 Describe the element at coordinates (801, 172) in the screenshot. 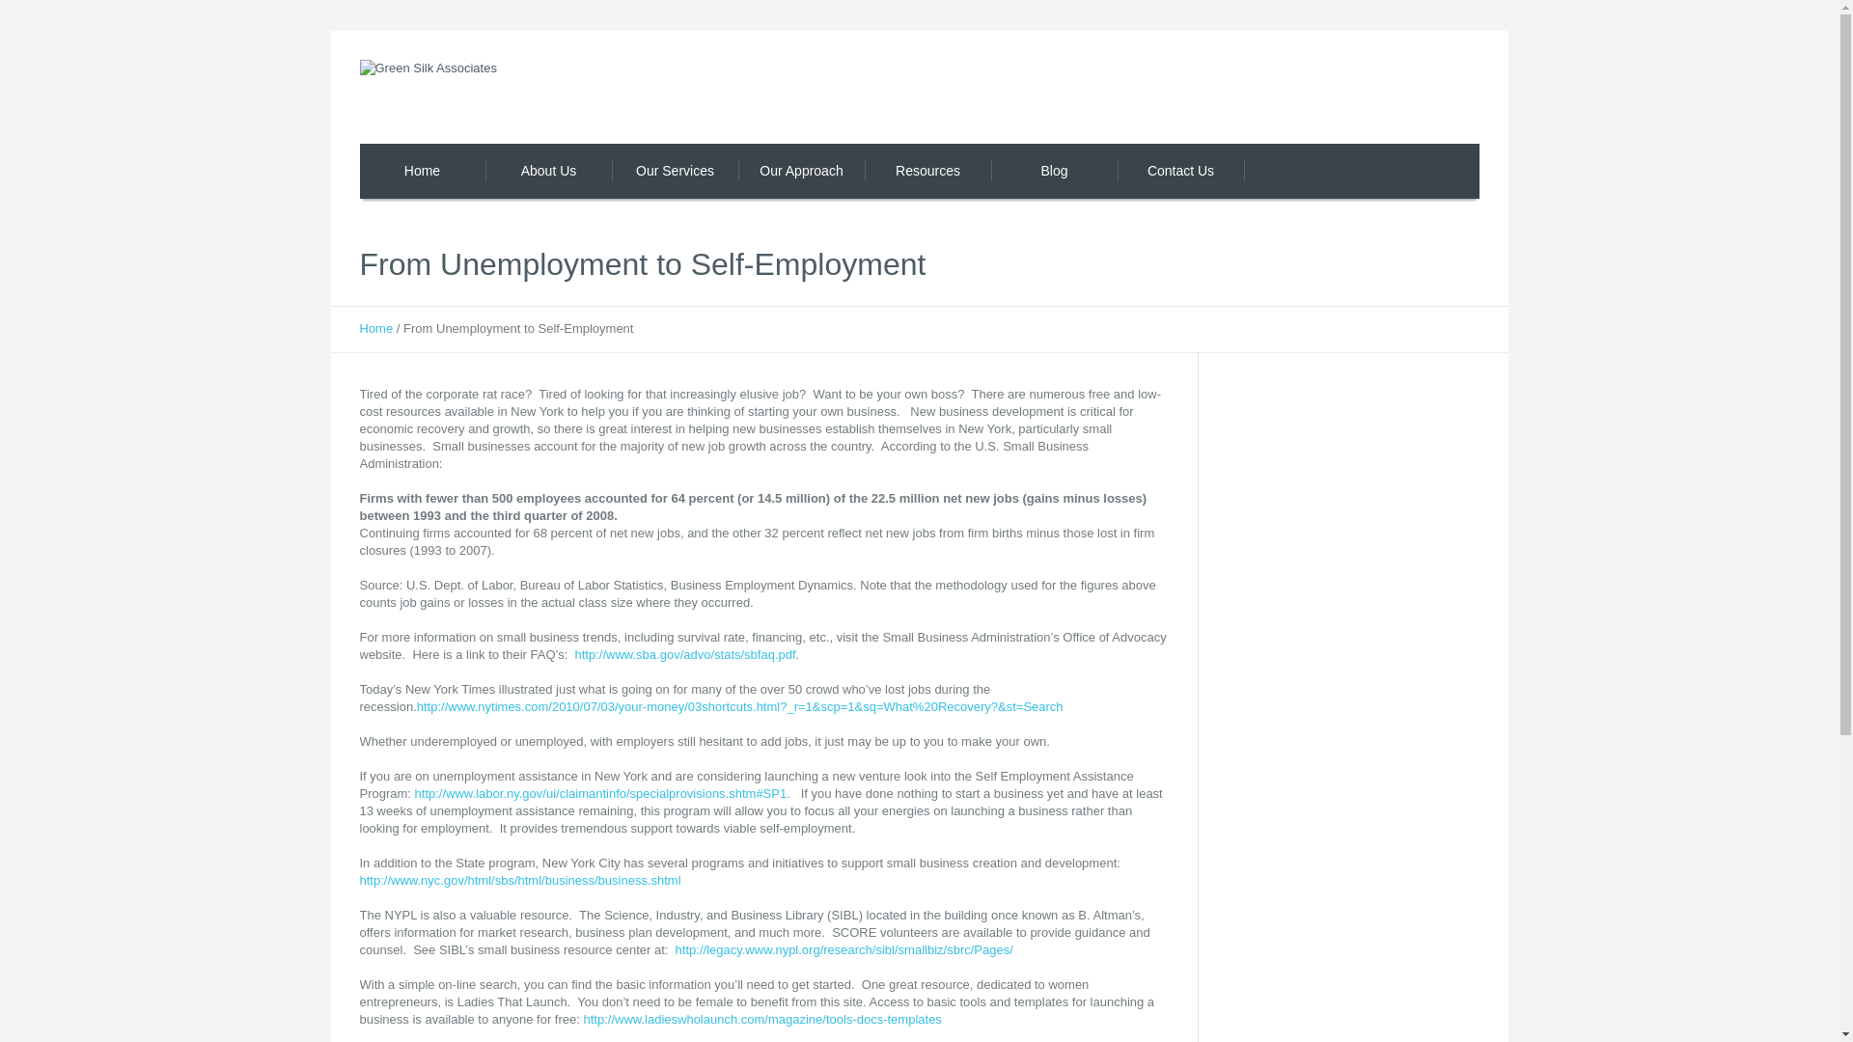

I see `Our Approach` at that location.